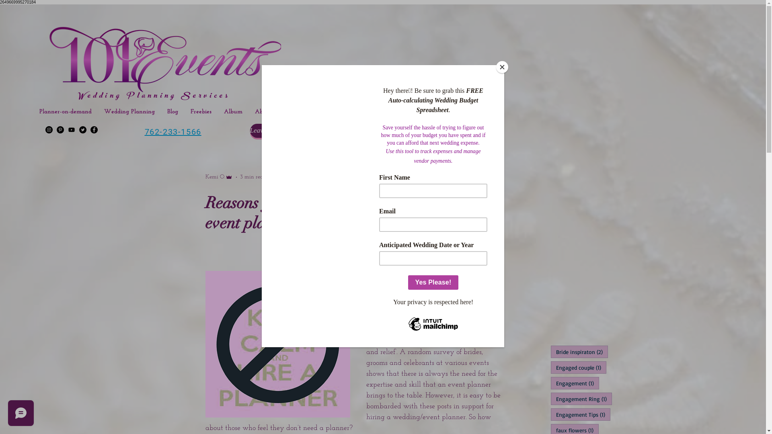 The height and width of the screenshot is (434, 772). What do you see at coordinates (263, 112) in the screenshot?
I see `About` at bounding box center [263, 112].